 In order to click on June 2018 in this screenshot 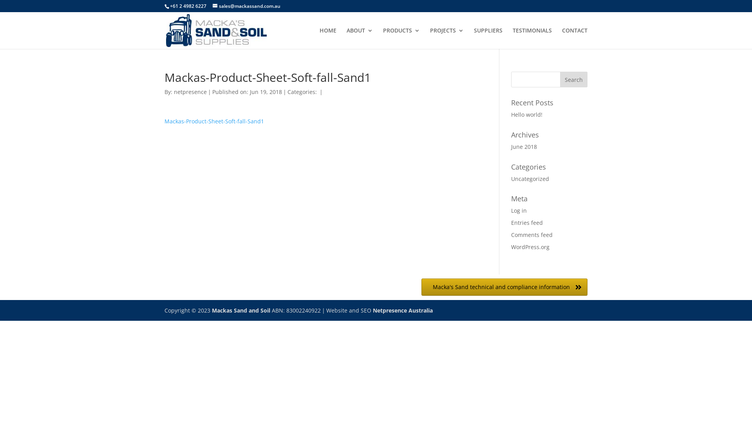, I will do `click(524, 146)`.